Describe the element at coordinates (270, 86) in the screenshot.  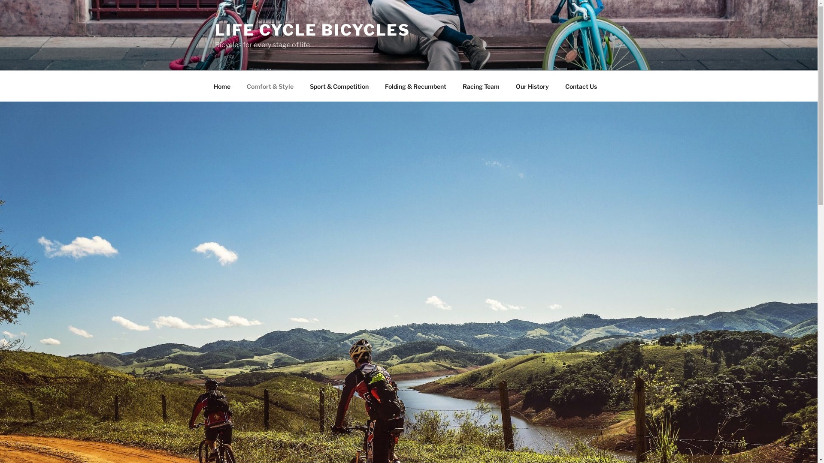
I see `Comfort & Style` at that location.